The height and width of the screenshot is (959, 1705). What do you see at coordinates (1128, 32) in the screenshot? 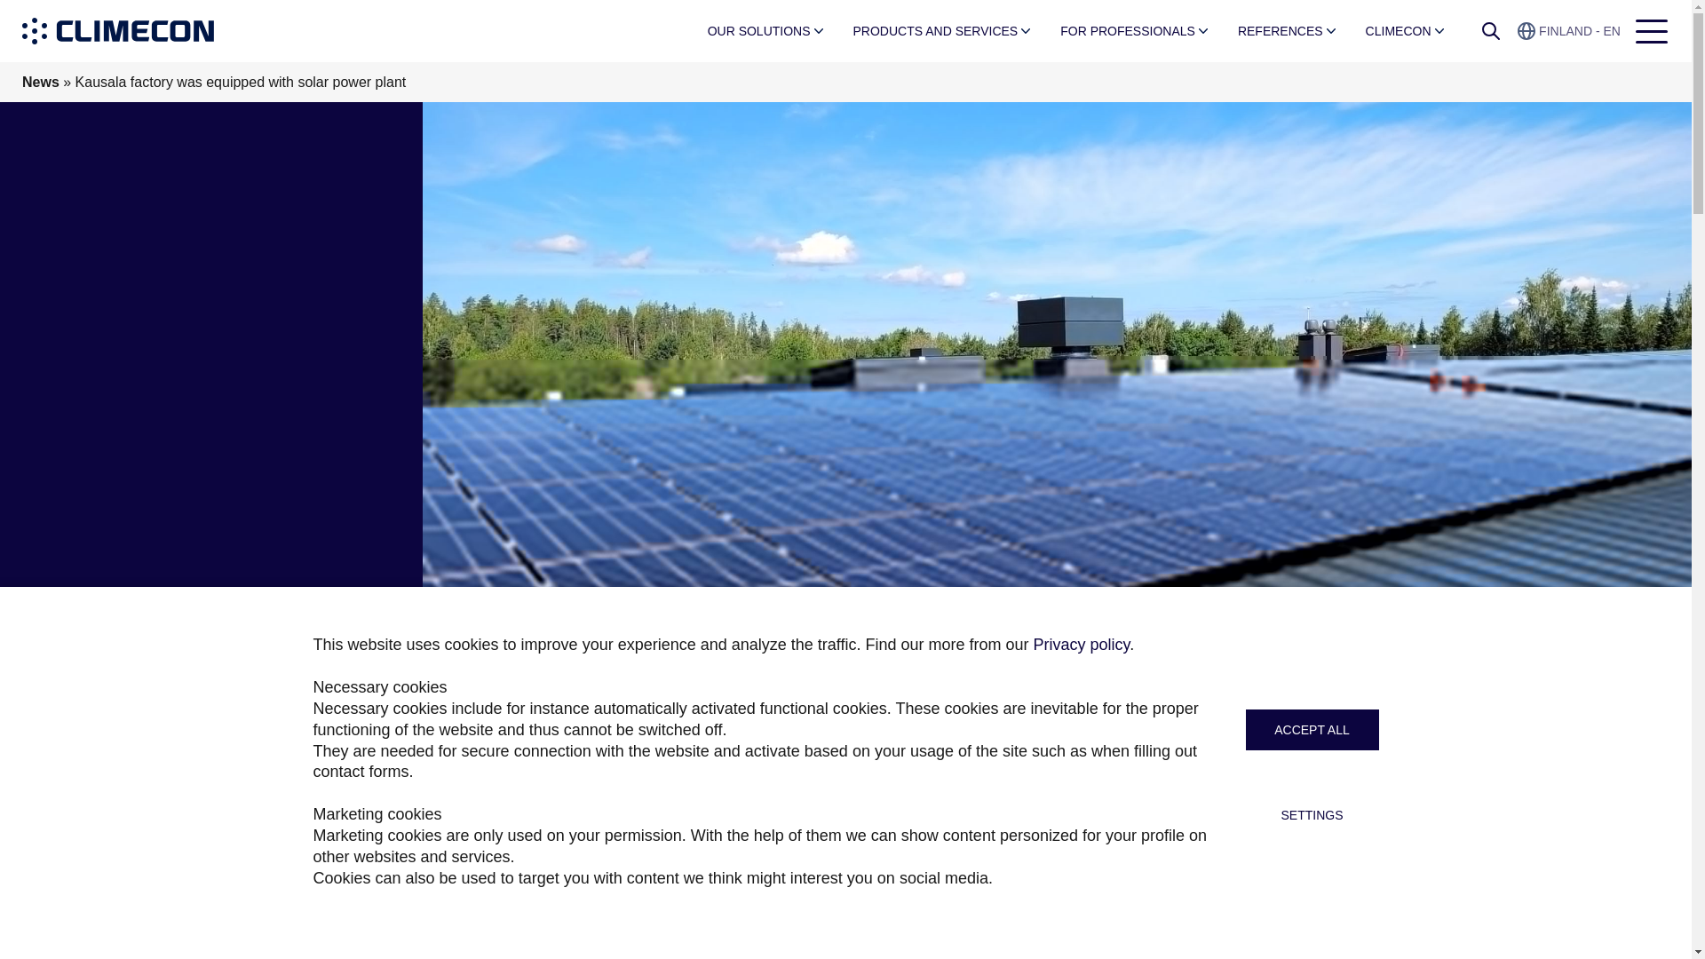
I see `FOR PROFESSIONALS` at bounding box center [1128, 32].